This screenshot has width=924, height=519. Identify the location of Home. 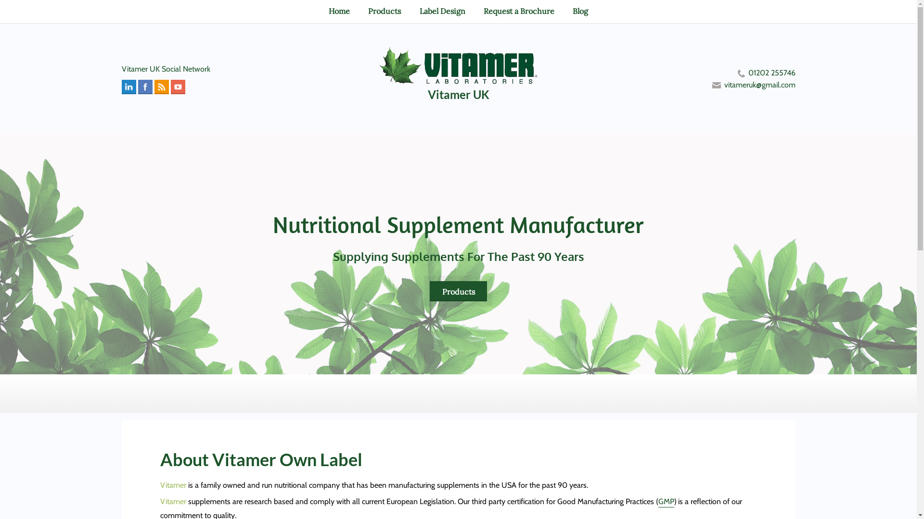
(339, 12).